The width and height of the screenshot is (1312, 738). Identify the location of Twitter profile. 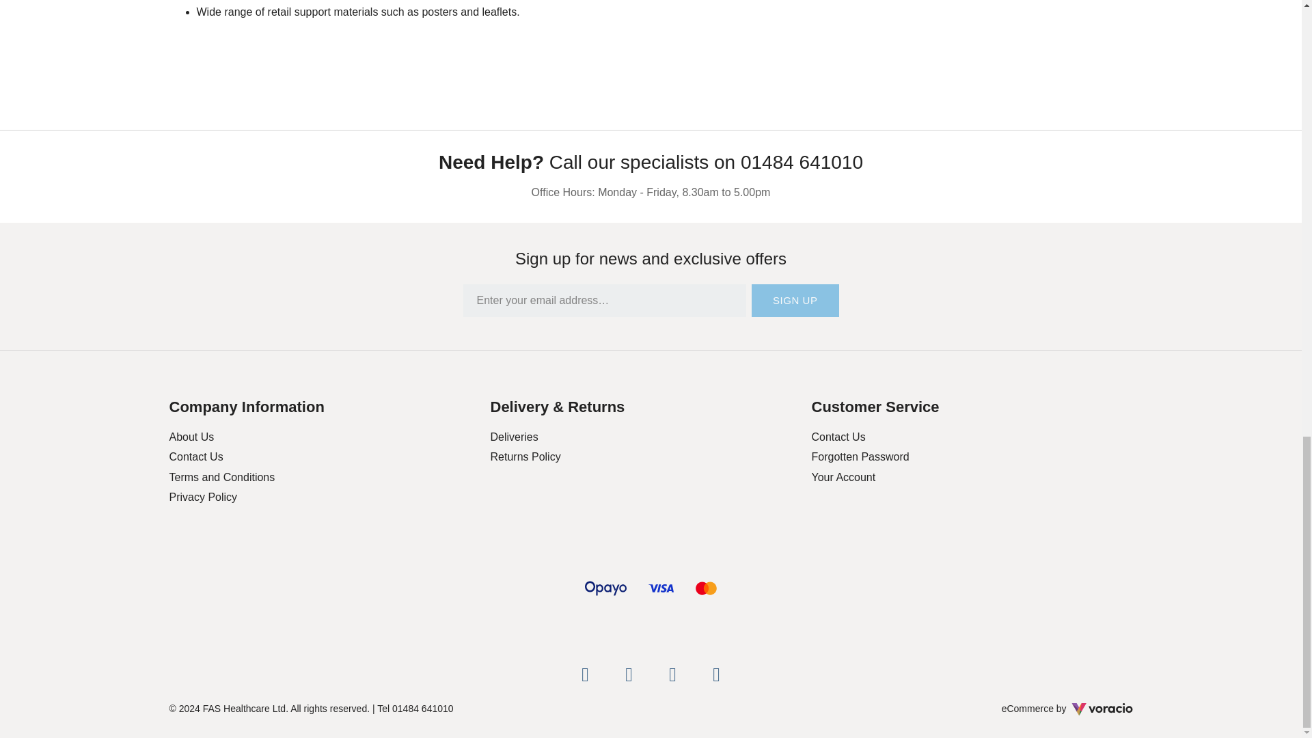
(629, 674).